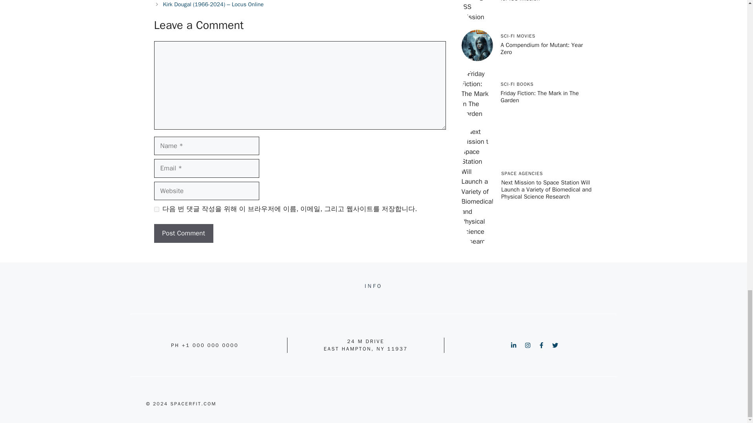 The height and width of the screenshot is (423, 753). What do you see at coordinates (156, 209) in the screenshot?
I see `yes` at bounding box center [156, 209].